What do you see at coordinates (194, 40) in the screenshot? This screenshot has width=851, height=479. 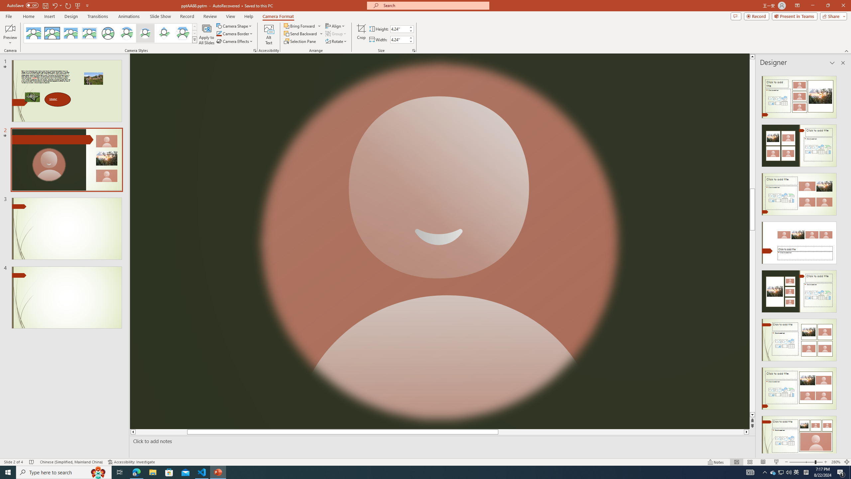 I see `Class: NetUIImage` at bounding box center [194, 40].